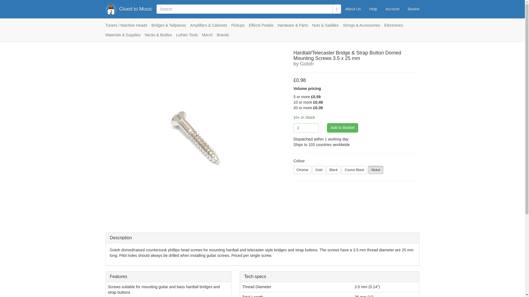  I want to click on Help, so click(373, 9).